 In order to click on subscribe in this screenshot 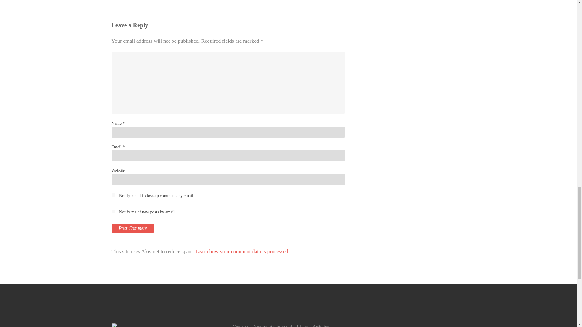, I will do `click(113, 211)`.